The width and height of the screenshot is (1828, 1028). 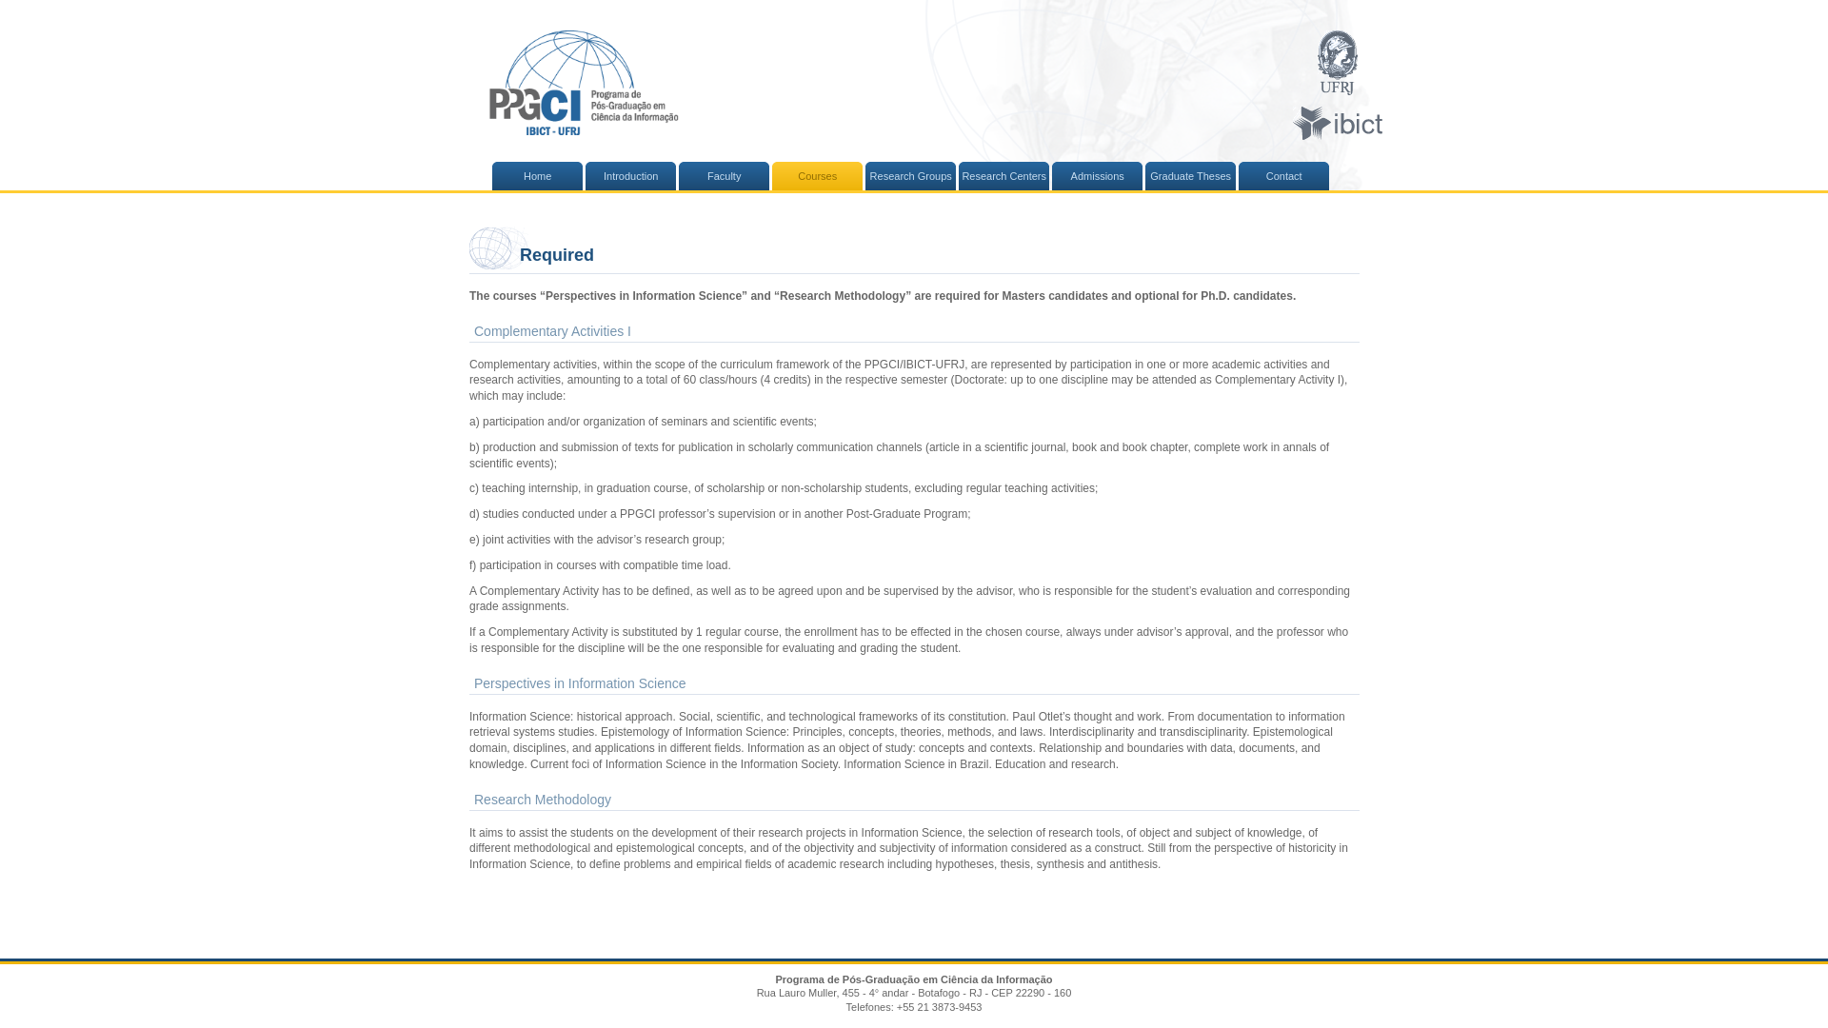 I want to click on Courses, so click(x=817, y=176).